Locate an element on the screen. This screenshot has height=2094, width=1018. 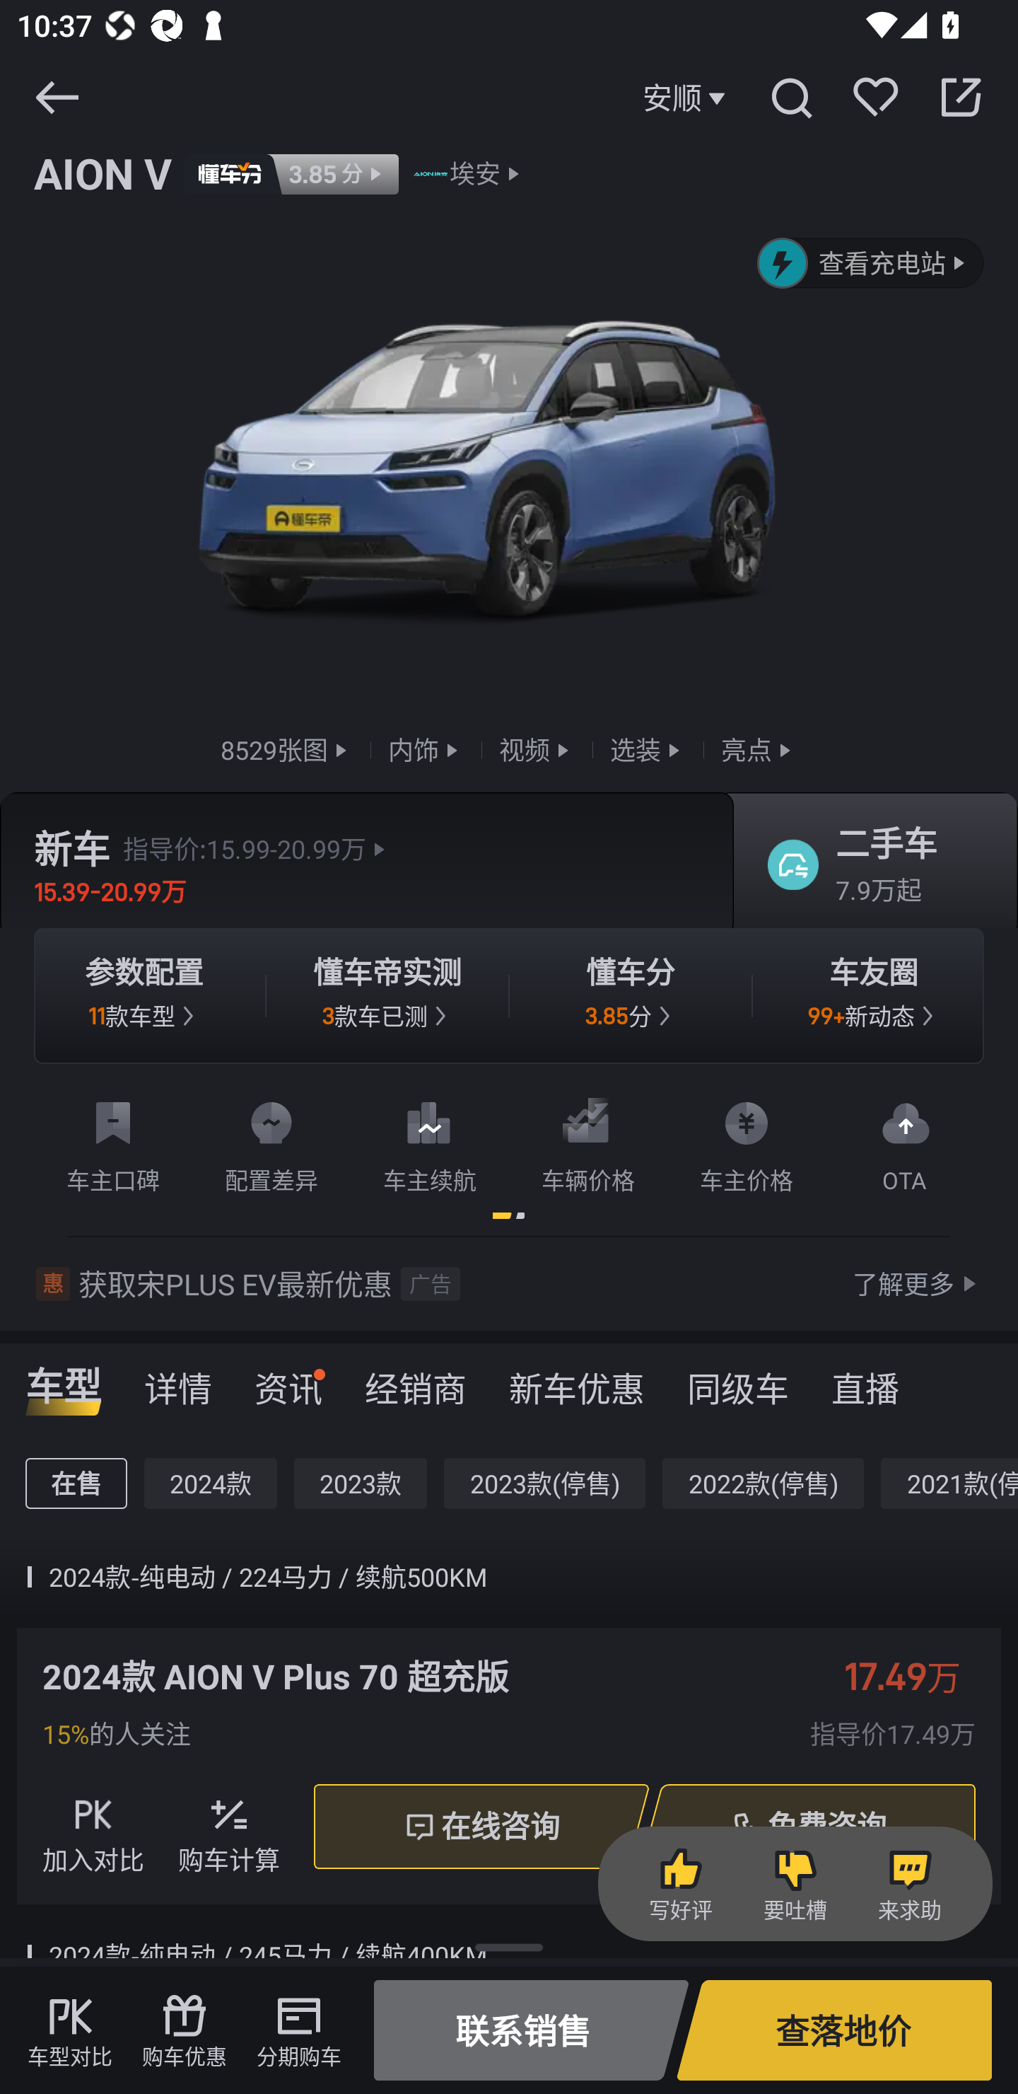
2023款 is located at coordinates (361, 1483).